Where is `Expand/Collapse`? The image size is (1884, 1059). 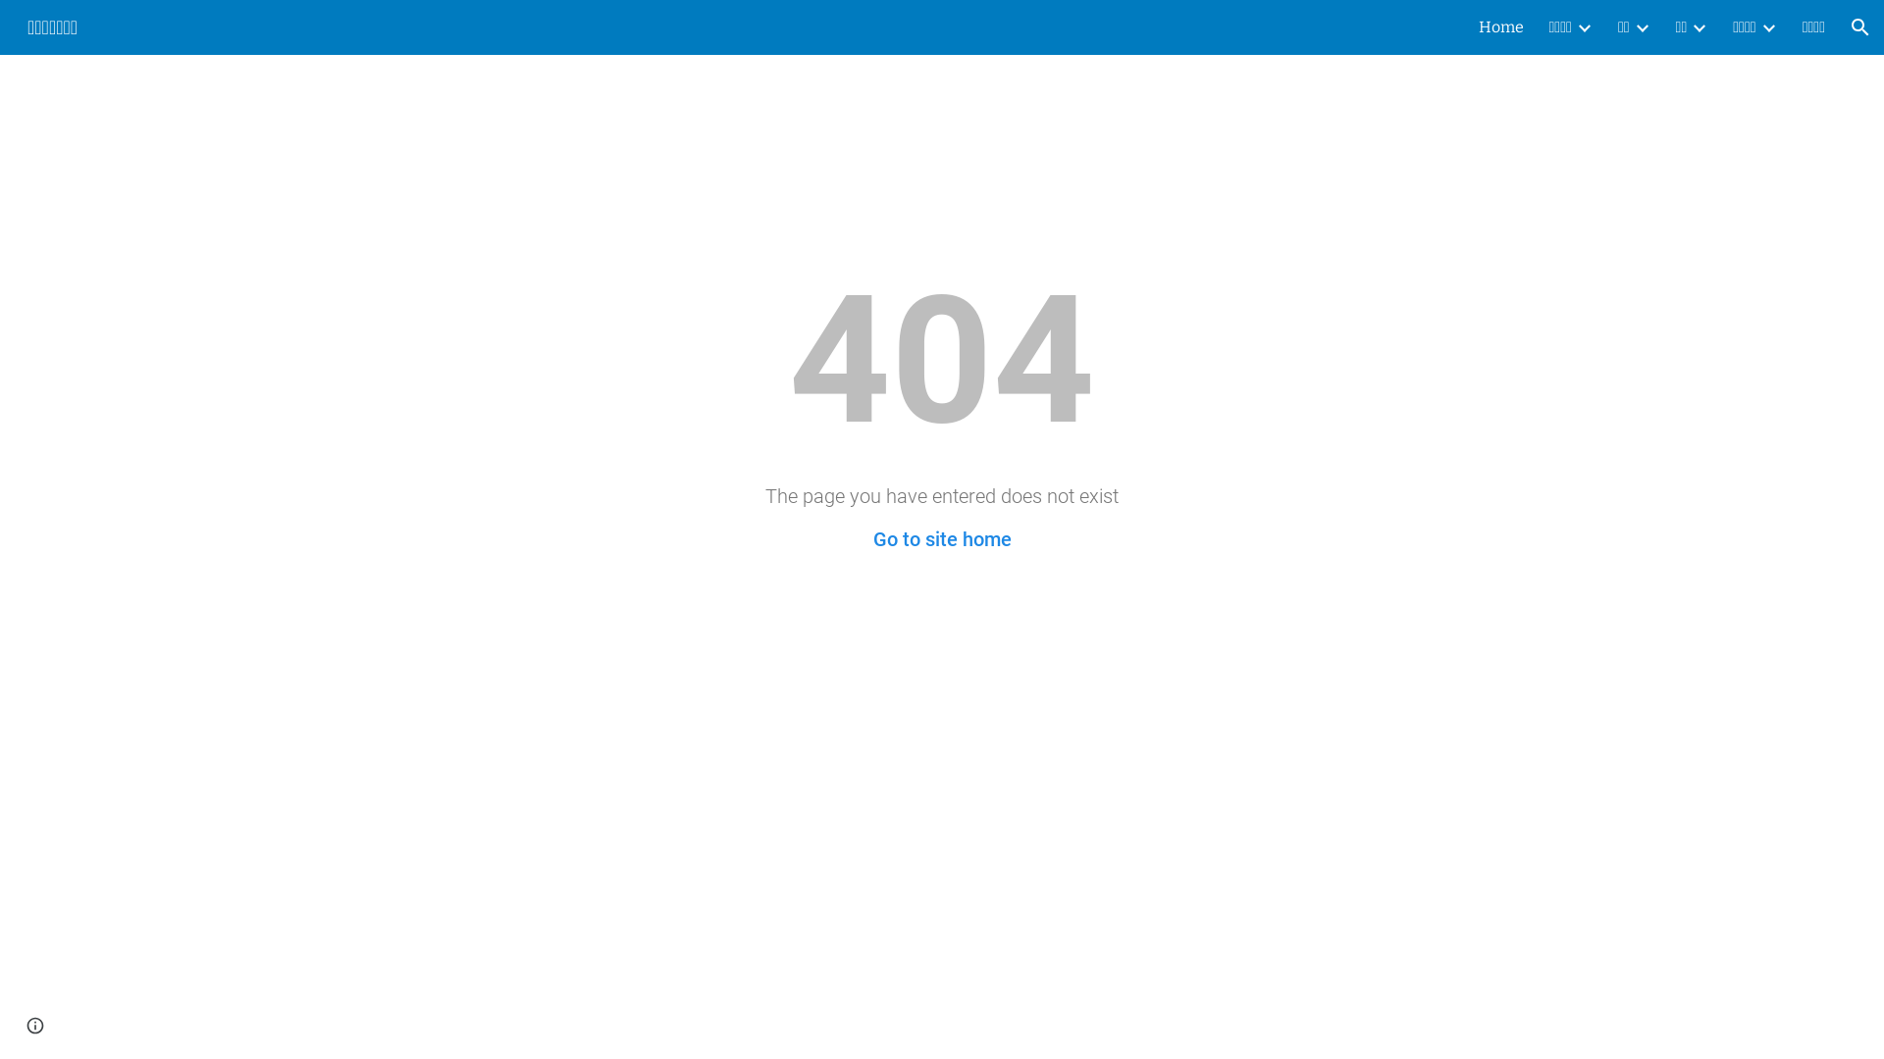 Expand/Collapse is located at coordinates (1768, 27).